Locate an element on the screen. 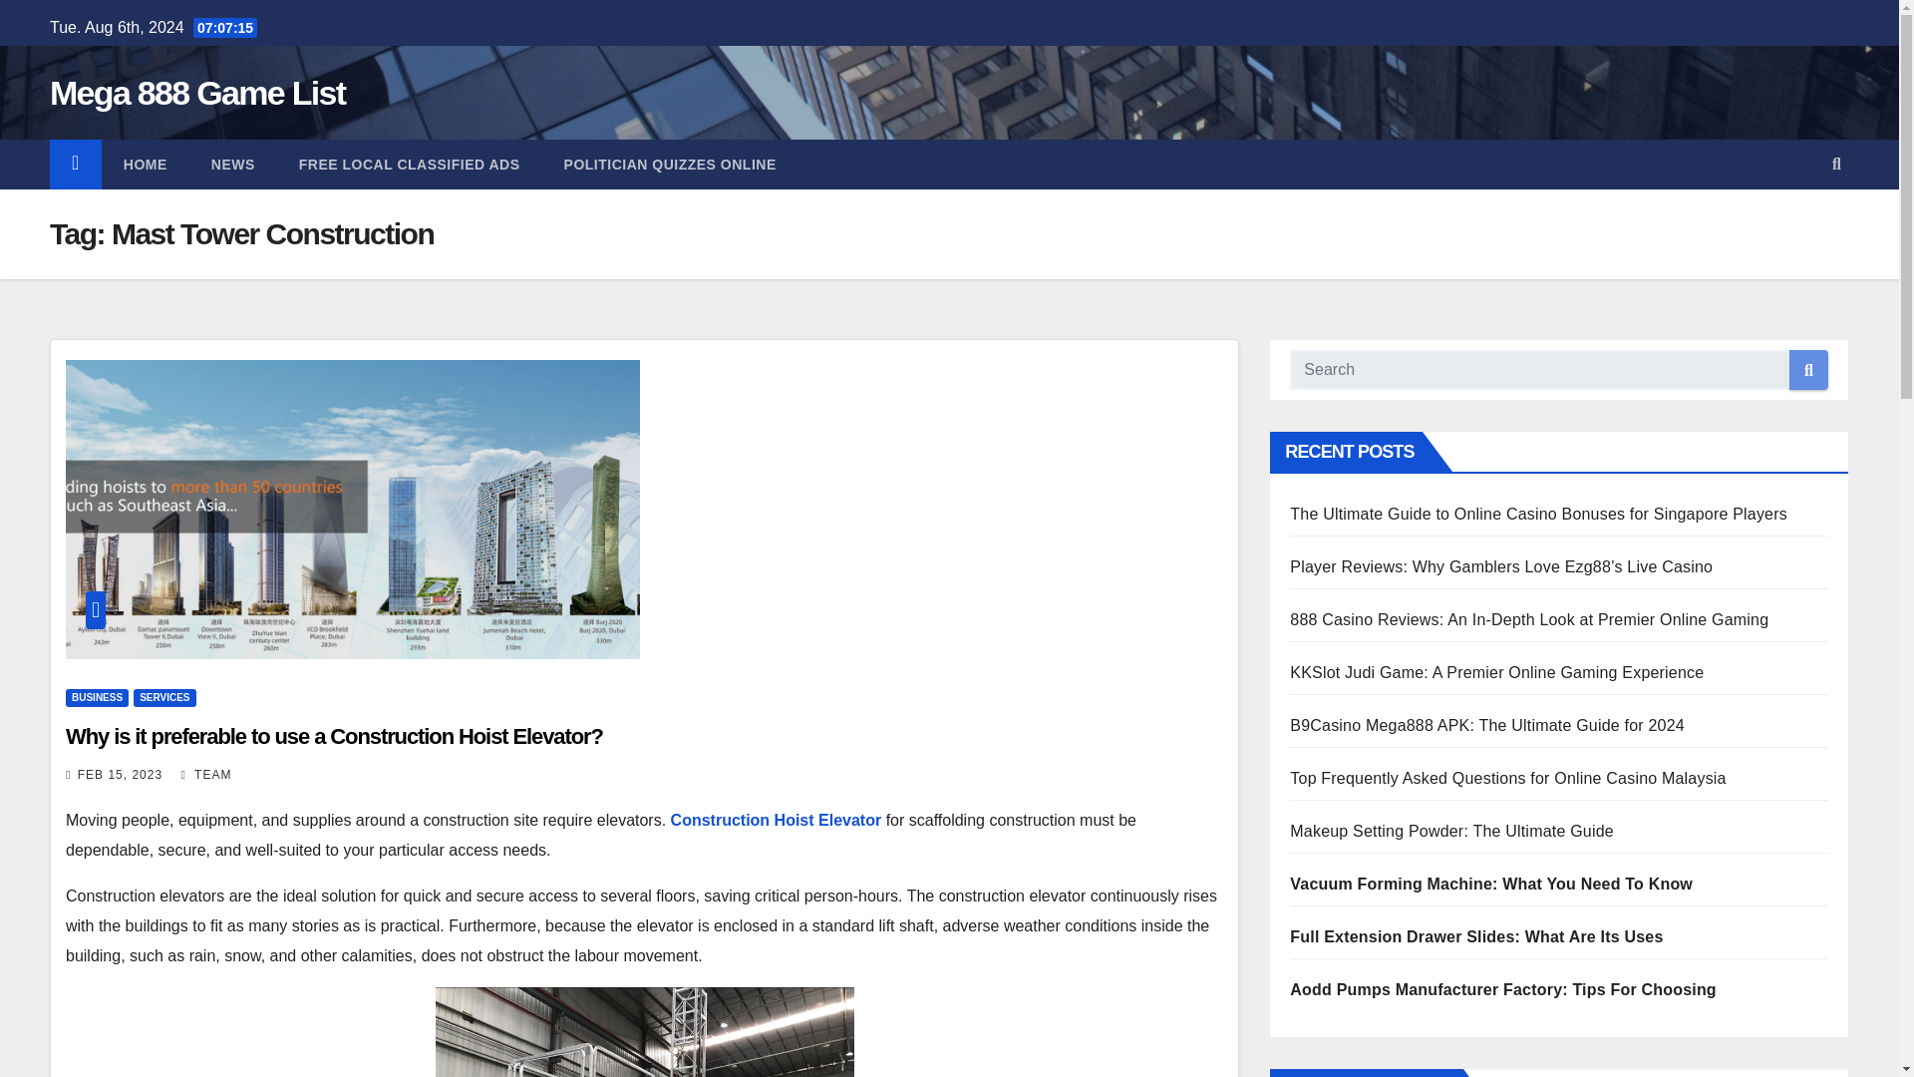  FREE LOCAL CLASSIFIED ADS is located at coordinates (409, 165).